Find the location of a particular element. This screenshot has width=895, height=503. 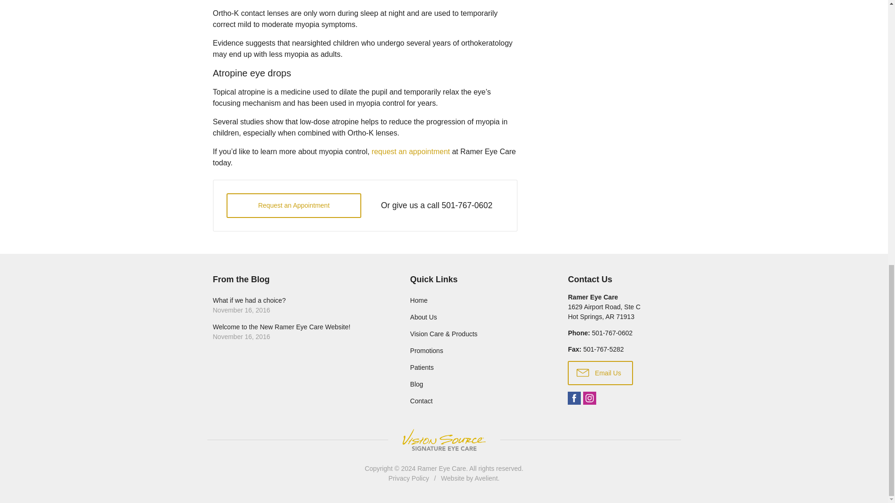

Call the practice is located at coordinates (467, 205).